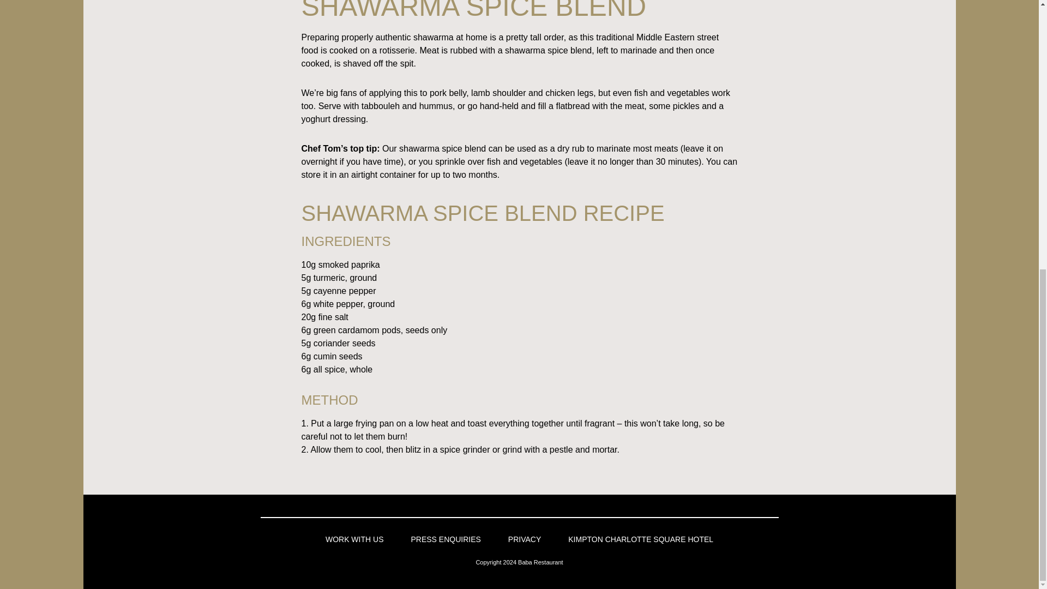 This screenshot has height=589, width=1047. Describe the element at coordinates (354, 539) in the screenshot. I see `WORK WITH US` at that location.